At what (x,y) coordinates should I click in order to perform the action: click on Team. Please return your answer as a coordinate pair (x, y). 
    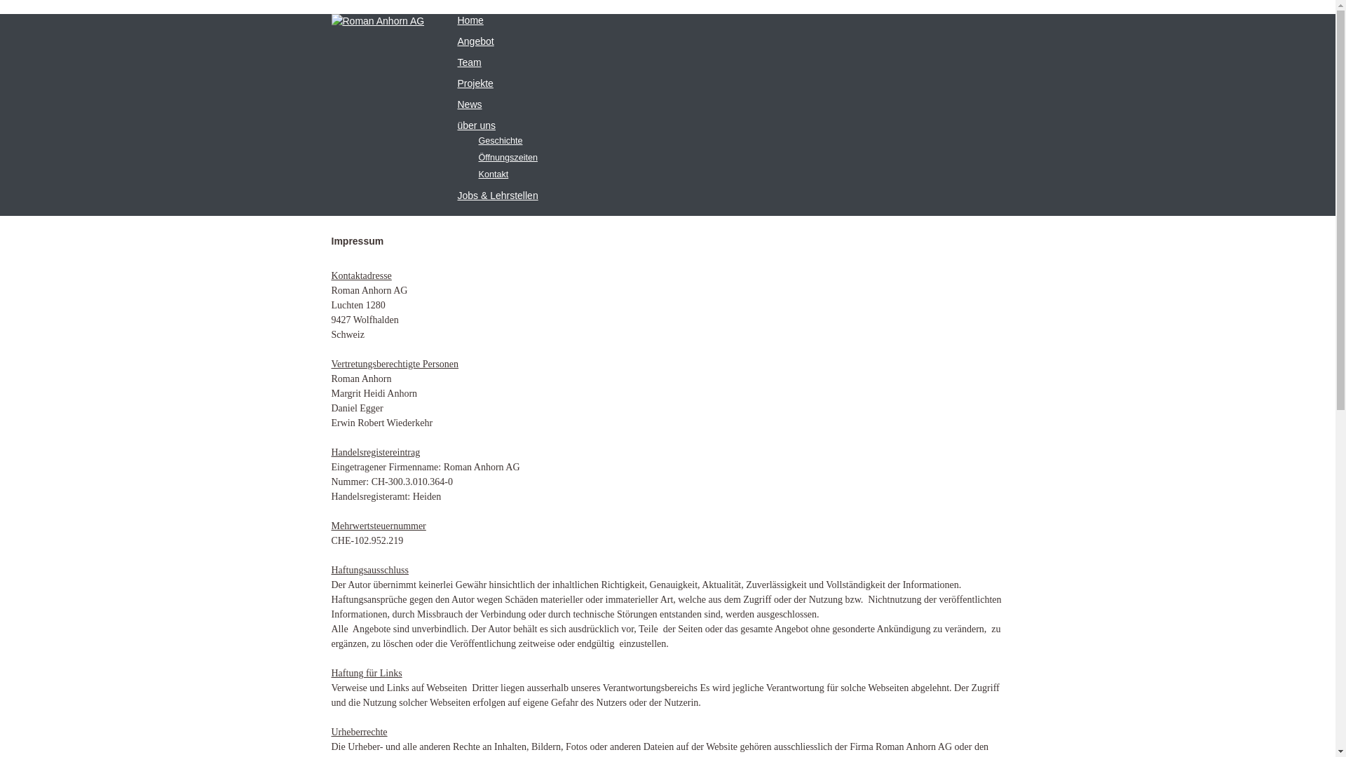
    Looking at the image, I should click on (469, 62).